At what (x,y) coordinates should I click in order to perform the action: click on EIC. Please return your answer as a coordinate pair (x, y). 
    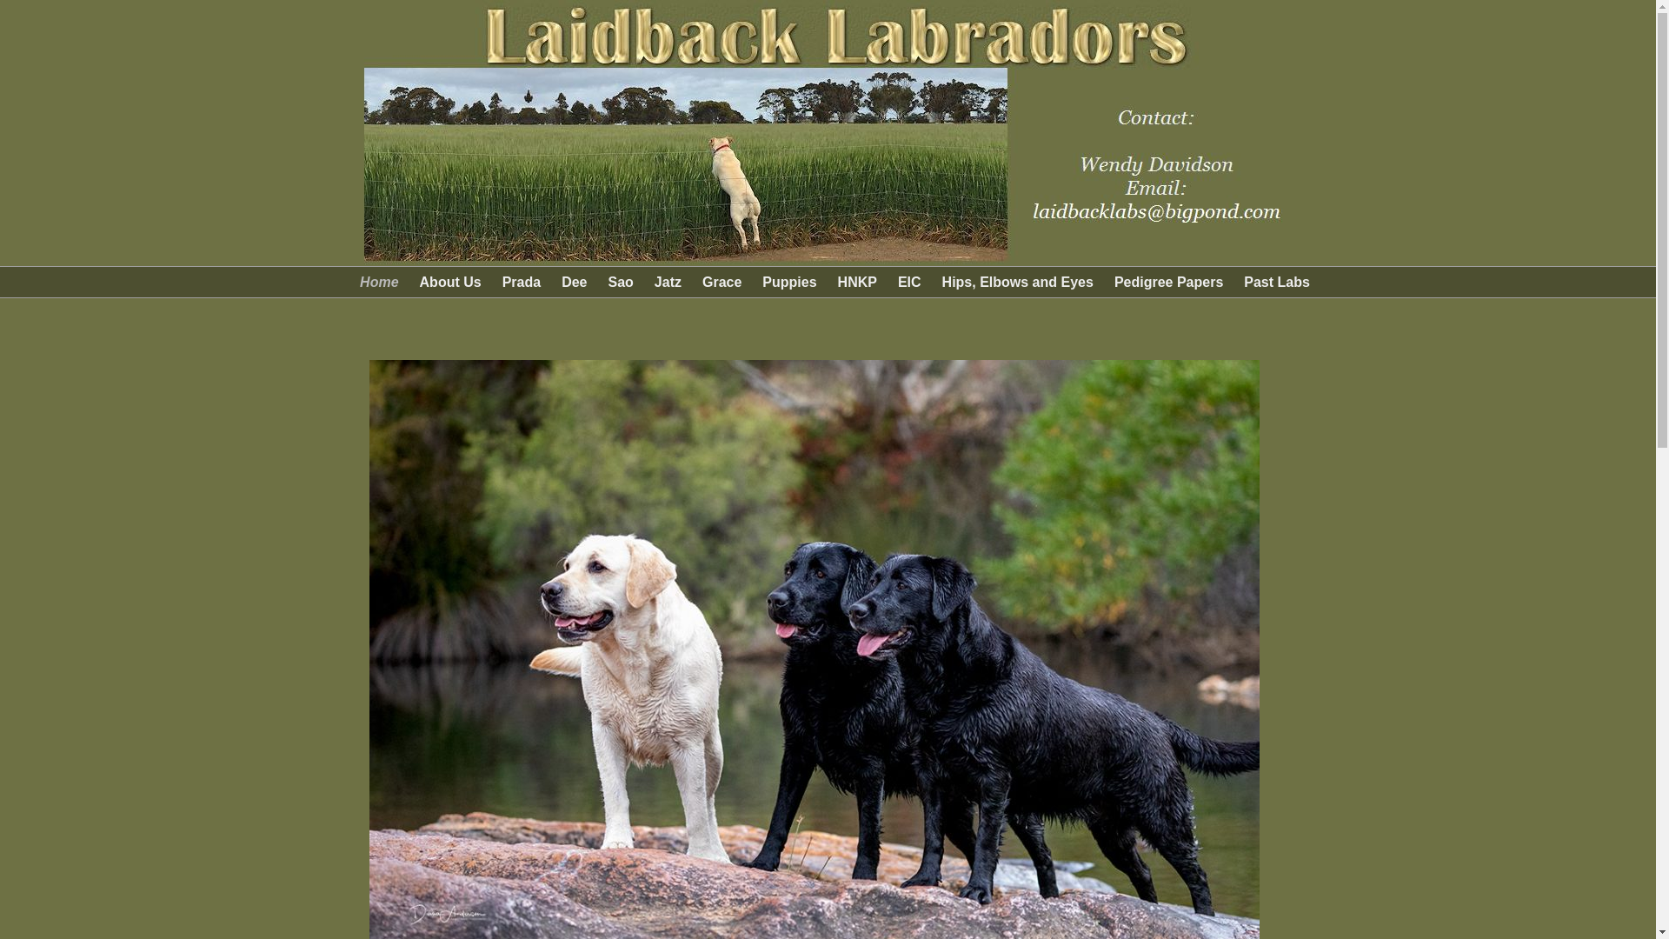
    Looking at the image, I should click on (909, 282).